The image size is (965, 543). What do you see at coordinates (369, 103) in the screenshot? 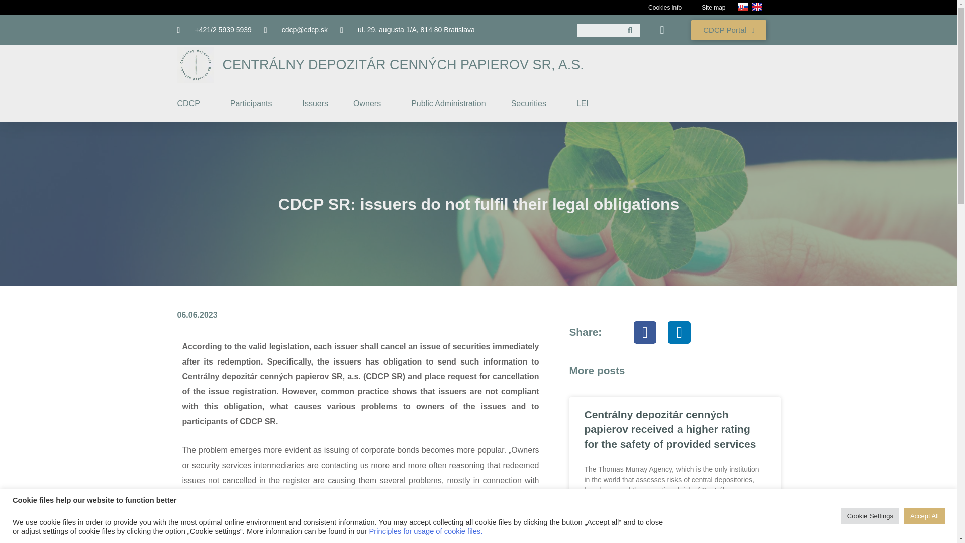
I see `Owners` at bounding box center [369, 103].